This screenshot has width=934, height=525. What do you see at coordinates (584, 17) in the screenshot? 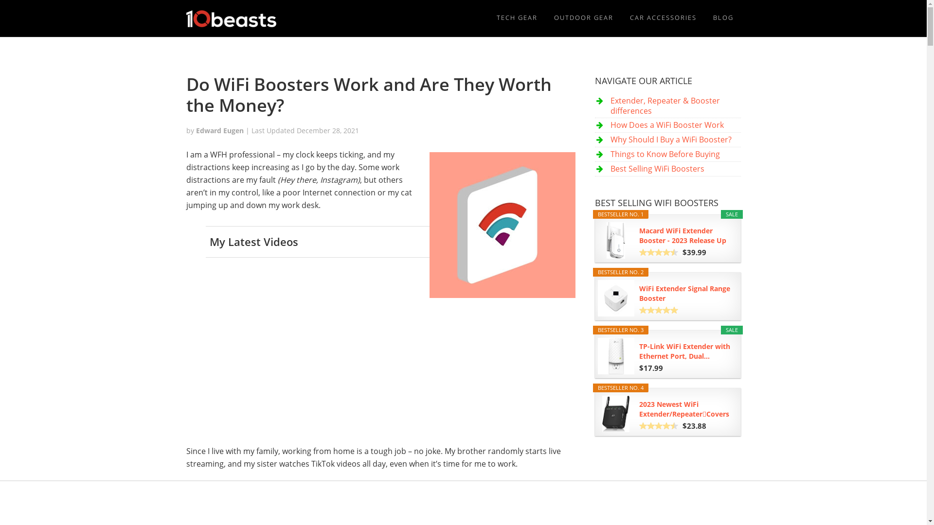
I see `OUTDOOR GEAR` at bounding box center [584, 17].